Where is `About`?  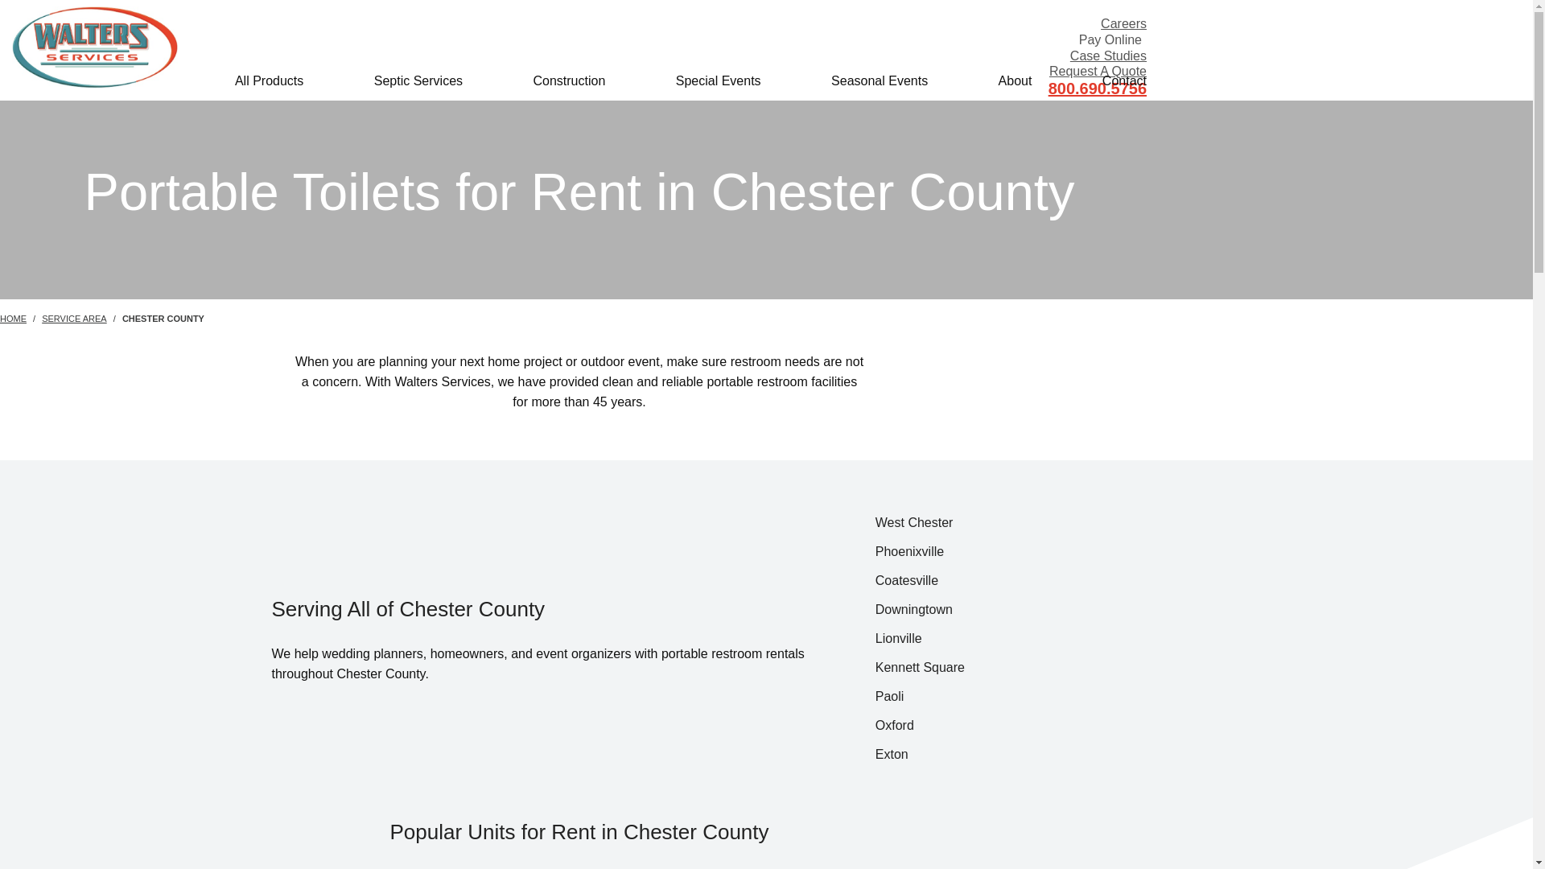
About is located at coordinates (1015, 80).